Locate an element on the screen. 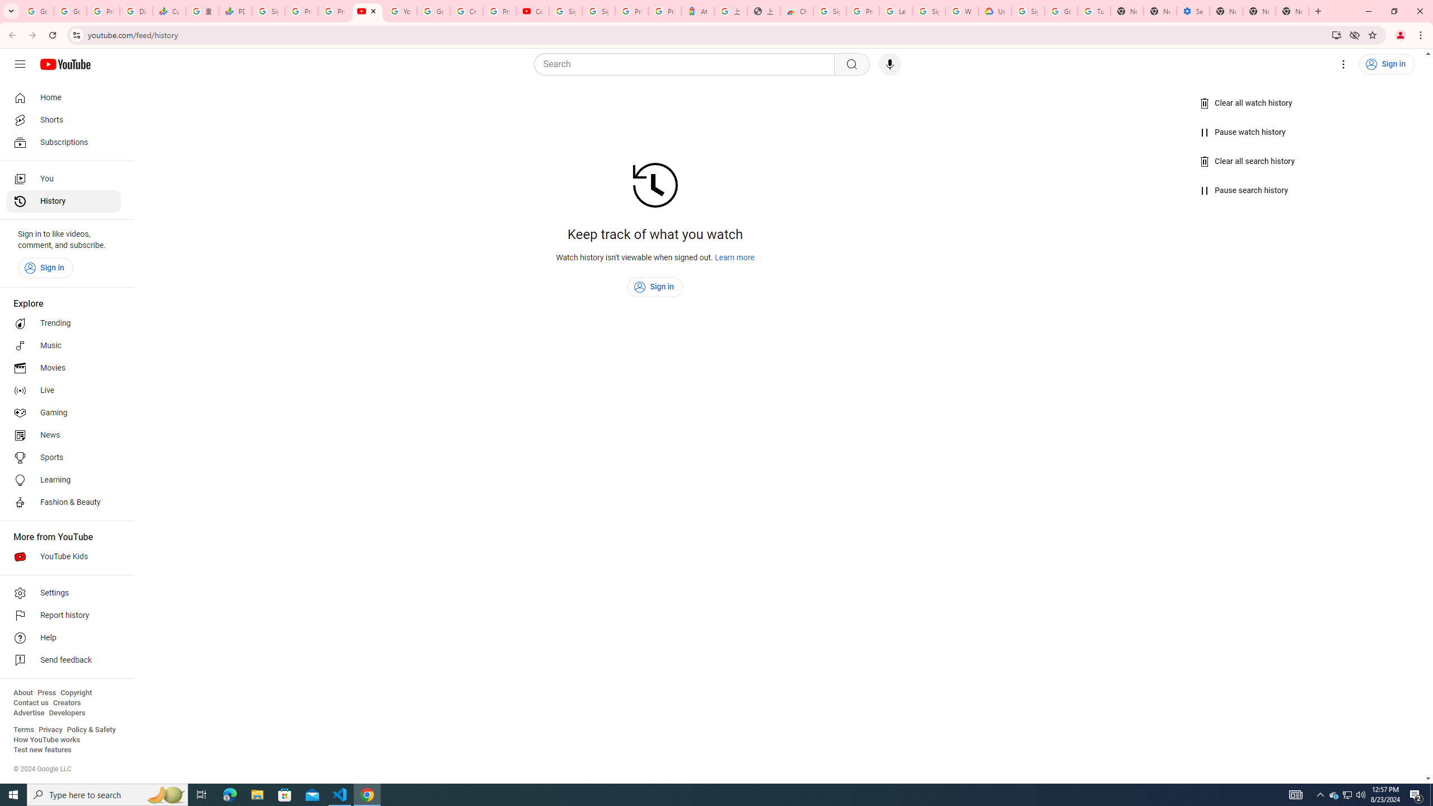 The image size is (1433, 806). Send feedback is located at coordinates (64, 660).